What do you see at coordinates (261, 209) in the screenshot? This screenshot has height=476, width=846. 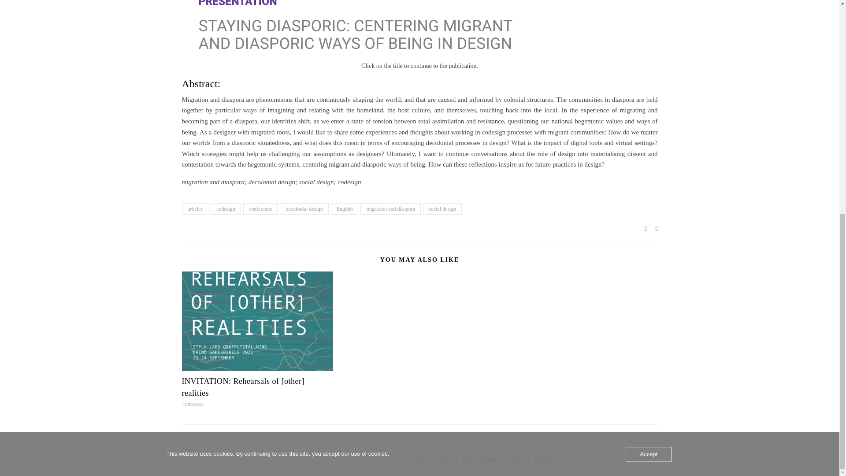 I see `conference` at bounding box center [261, 209].